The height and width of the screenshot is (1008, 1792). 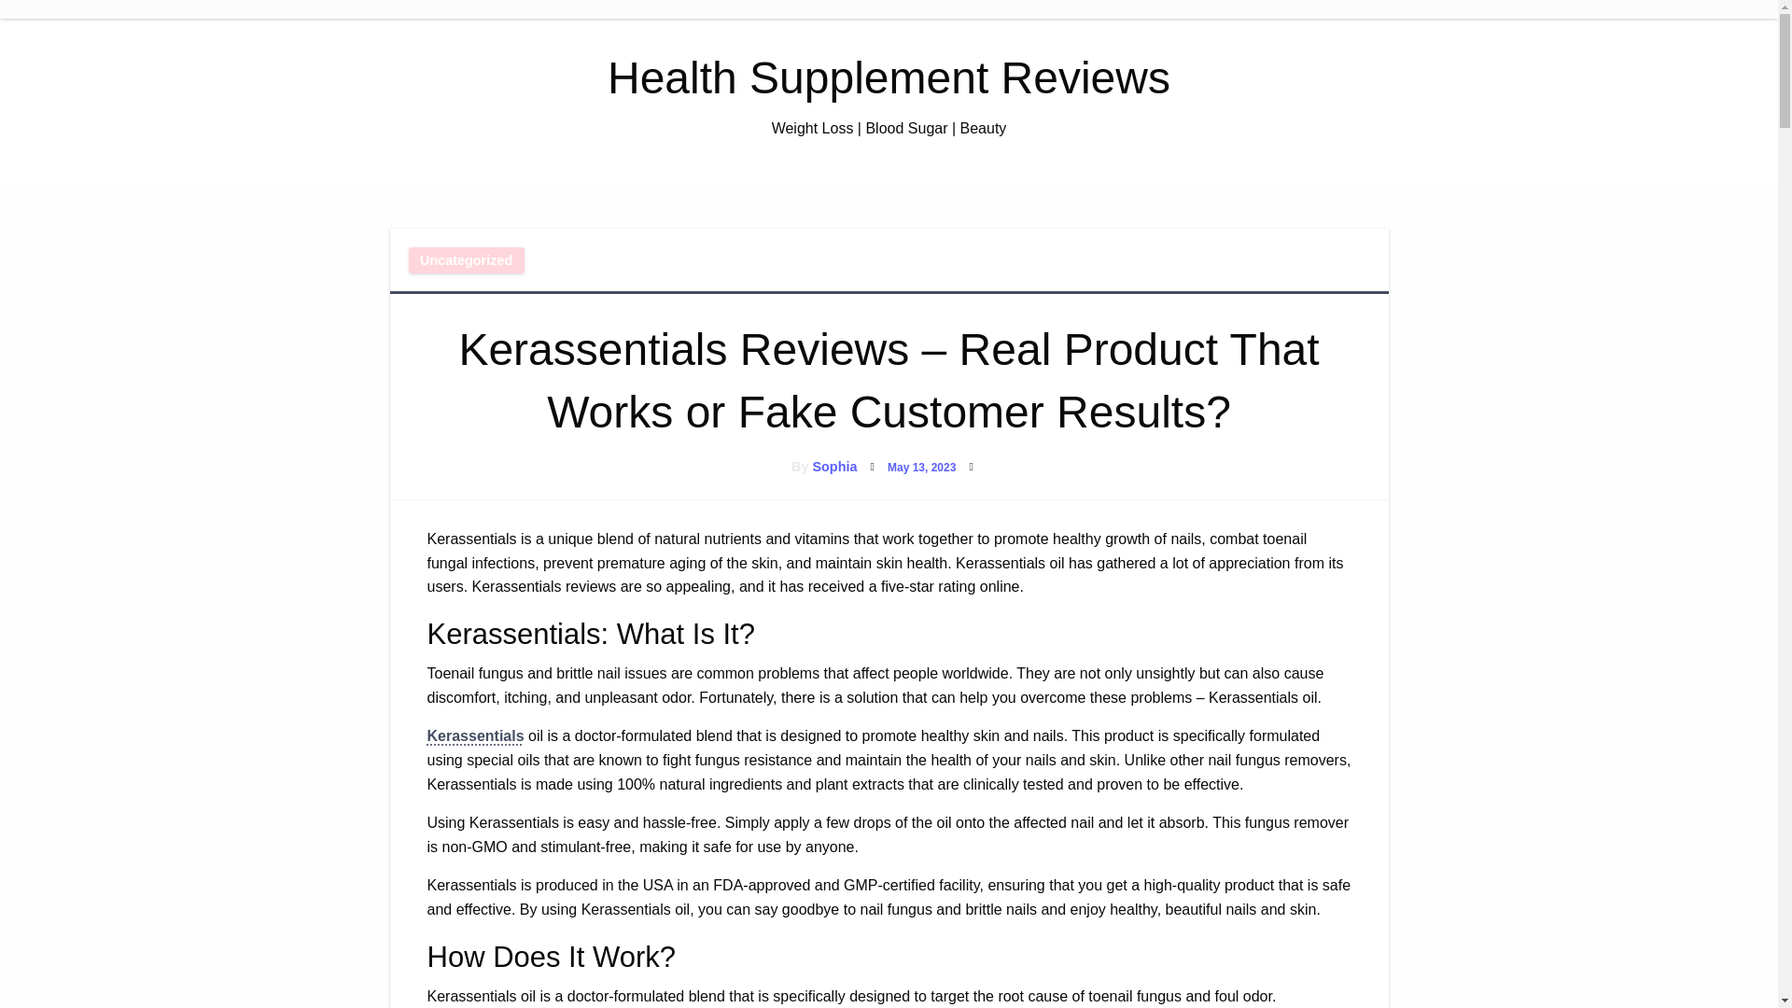 I want to click on Kerassentials, so click(x=476, y=735).